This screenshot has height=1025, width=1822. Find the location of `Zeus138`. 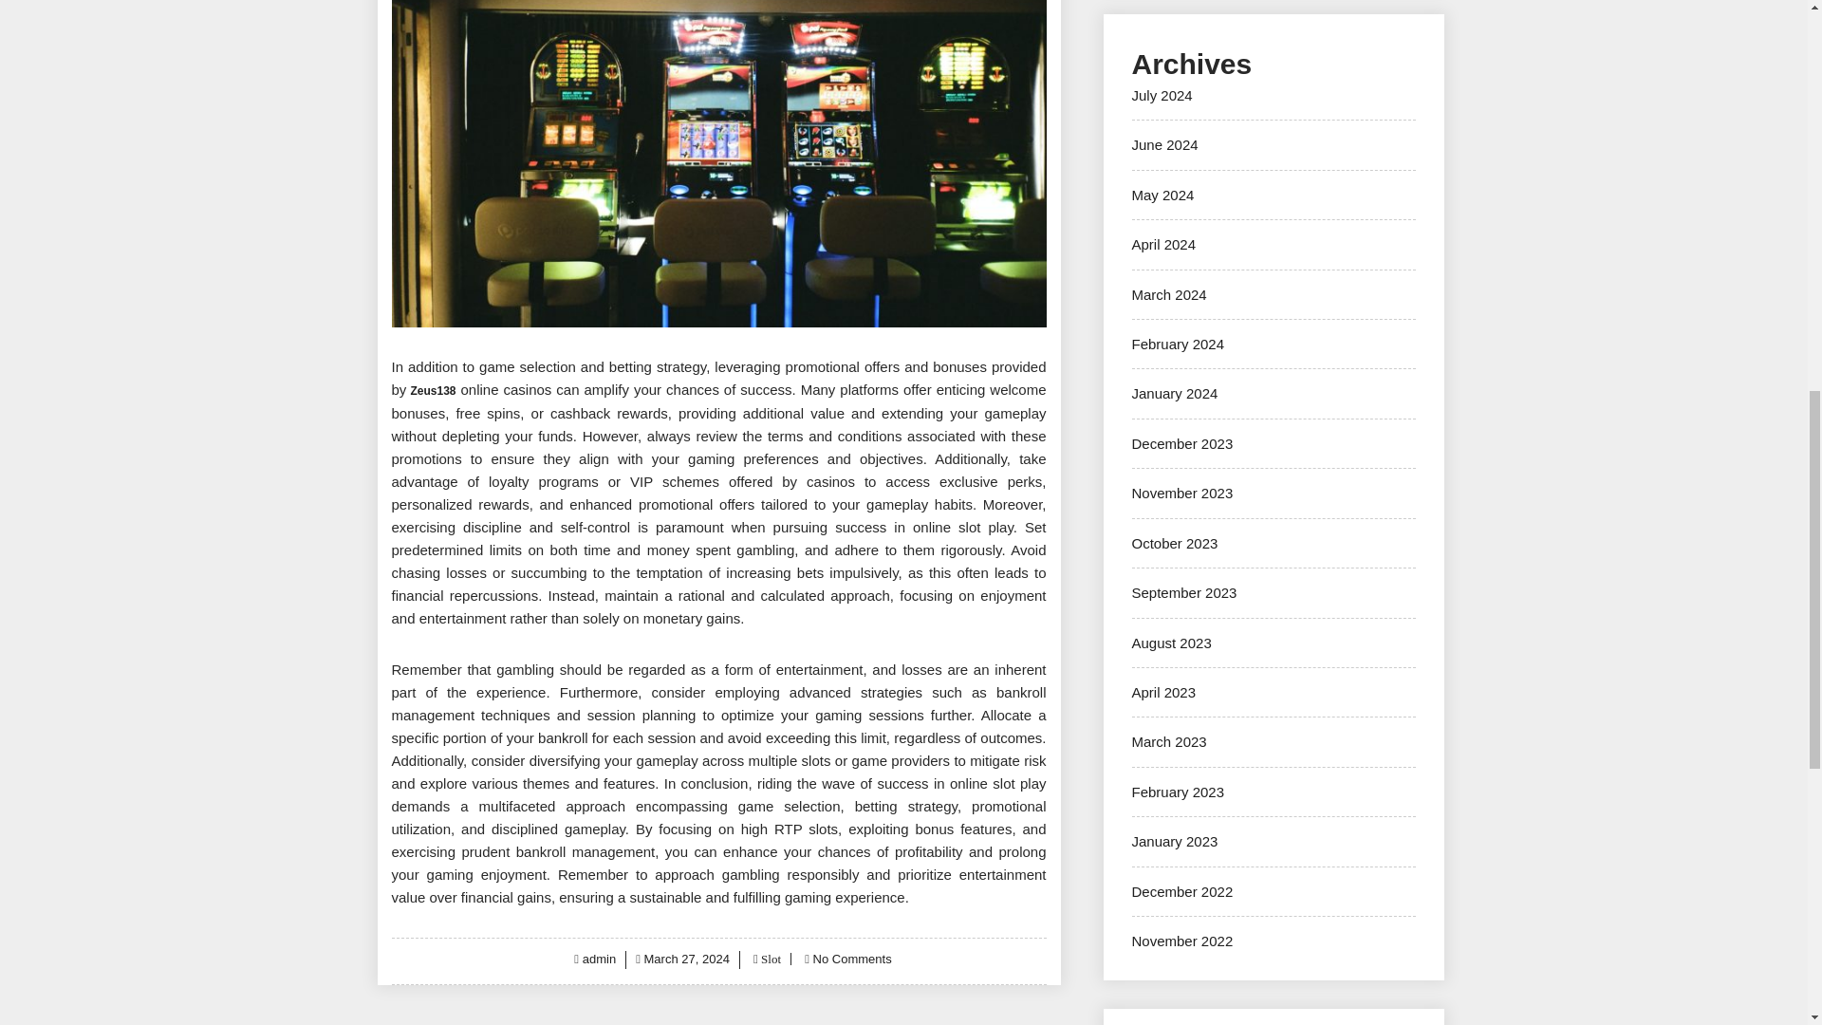

Zeus138 is located at coordinates (433, 391).